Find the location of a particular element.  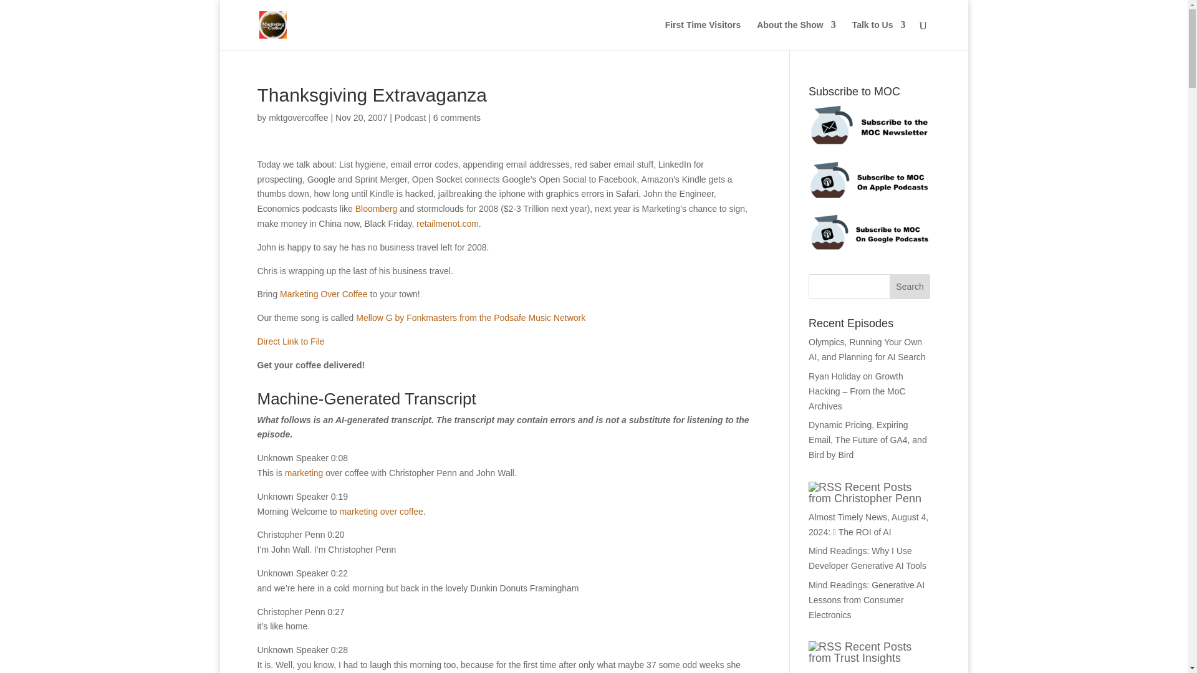

Bloomberg is located at coordinates (377, 209).